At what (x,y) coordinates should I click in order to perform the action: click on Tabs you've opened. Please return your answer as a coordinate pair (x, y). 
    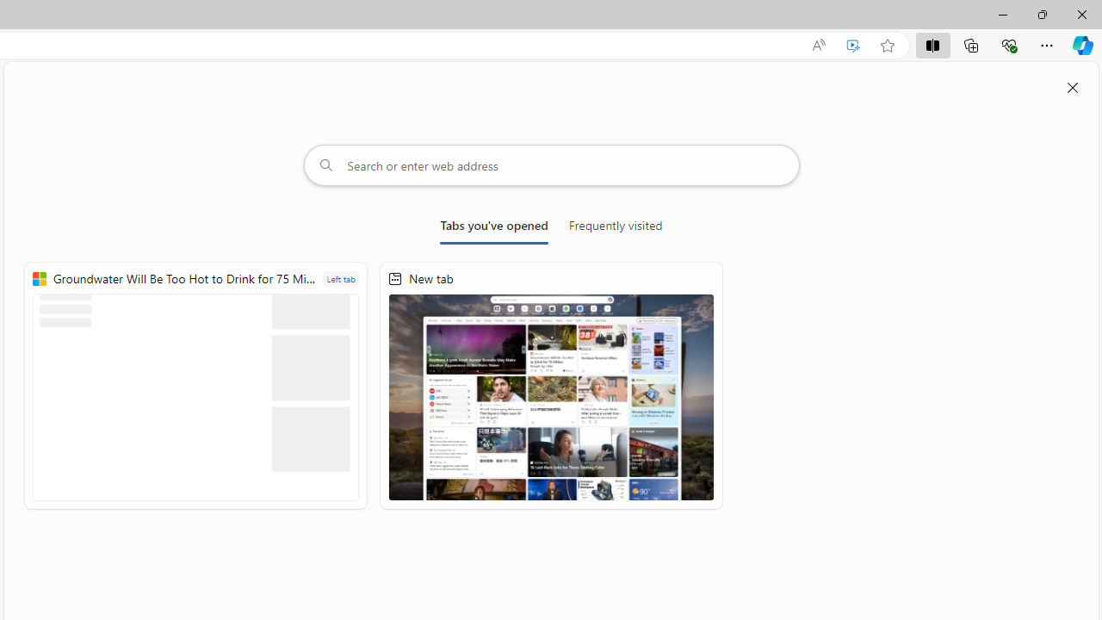
    Looking at the image, I should click on (494, 229).